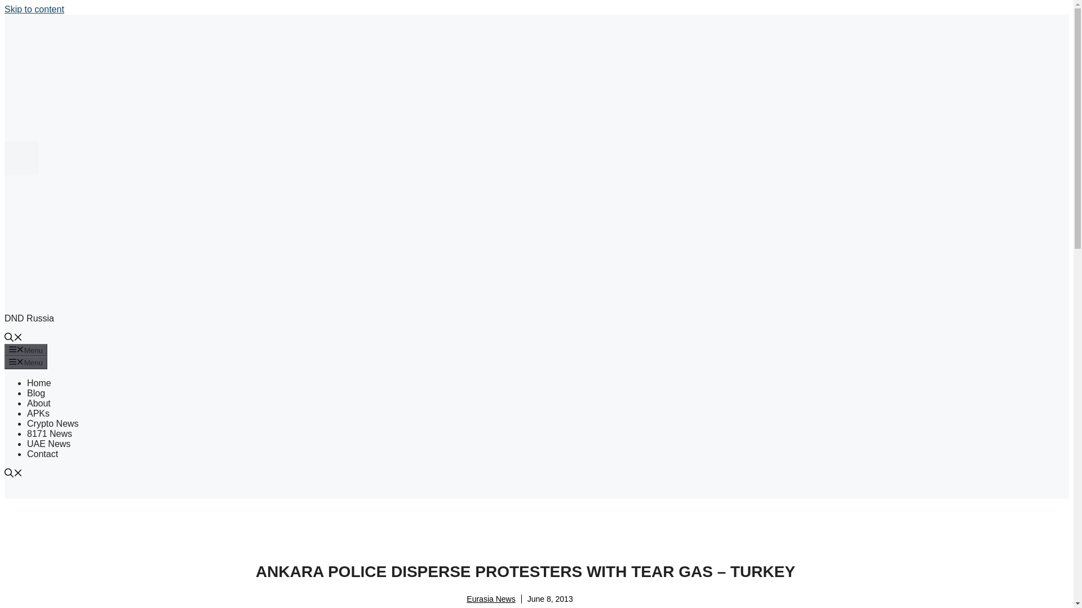 The width and height of the screenshot is (1082, 608). I want to click on APKs, so click(38, 413).